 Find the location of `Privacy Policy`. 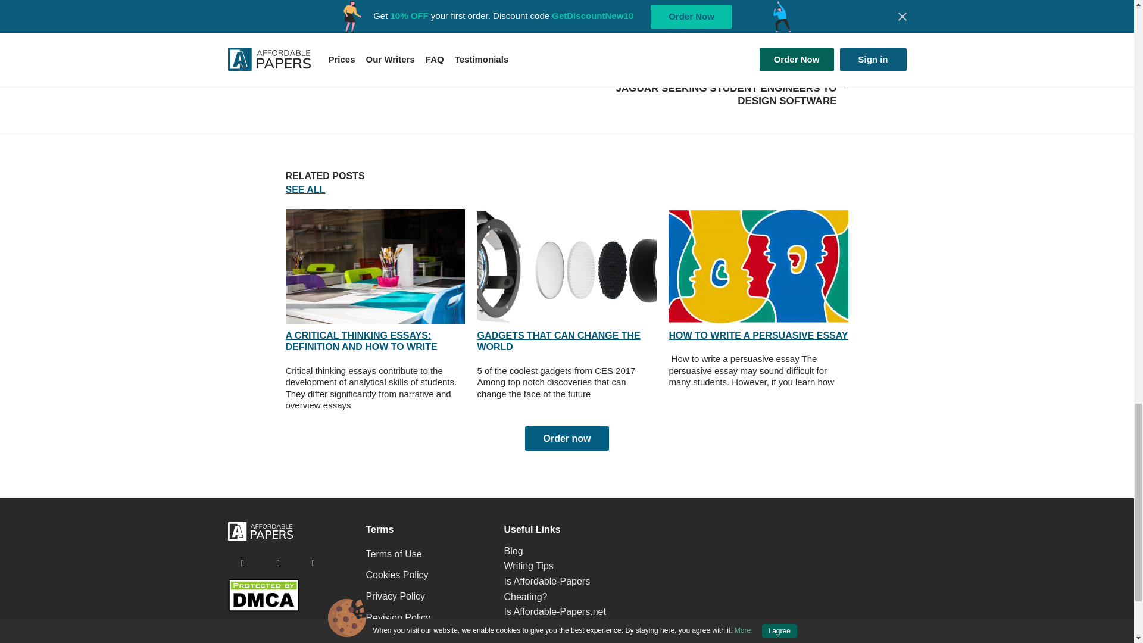

Privacy Policy is located at coordinates (566, 267).